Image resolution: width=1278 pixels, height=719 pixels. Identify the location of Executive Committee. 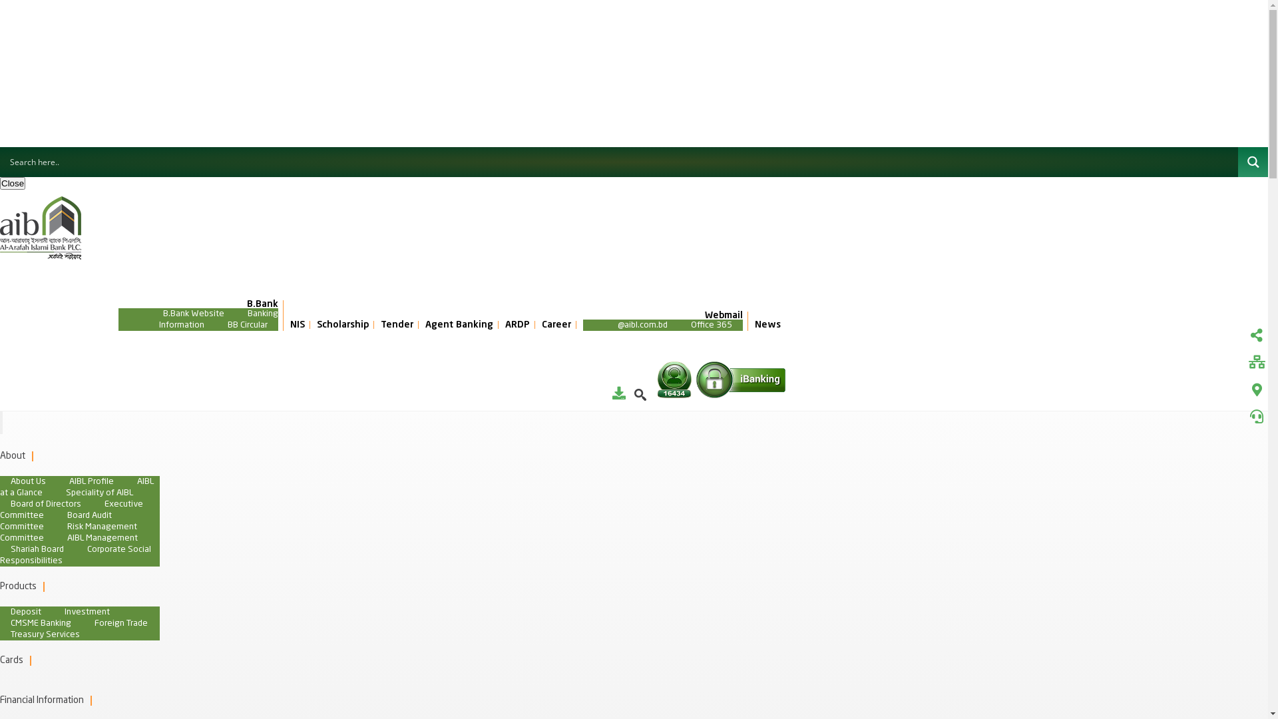
(72, 510).